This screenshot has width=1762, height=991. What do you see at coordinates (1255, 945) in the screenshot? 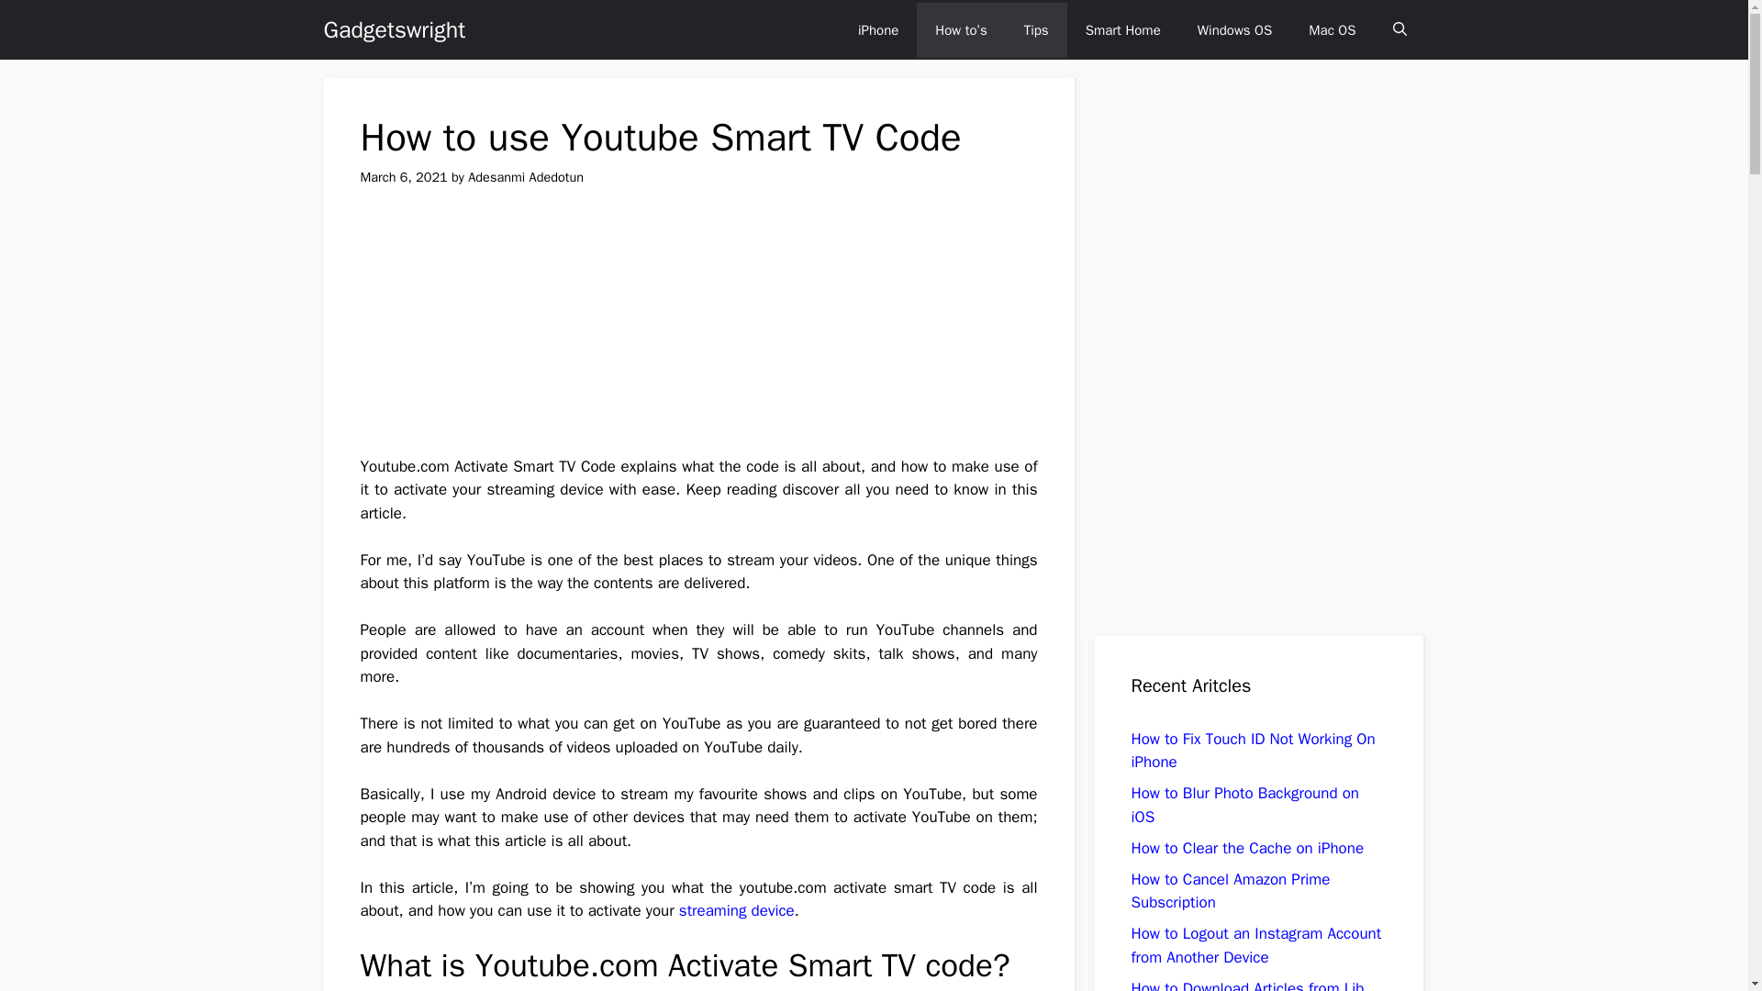
I see `How to Logout an Instagram Account from Another Device` at bounding box center [1255, 945].